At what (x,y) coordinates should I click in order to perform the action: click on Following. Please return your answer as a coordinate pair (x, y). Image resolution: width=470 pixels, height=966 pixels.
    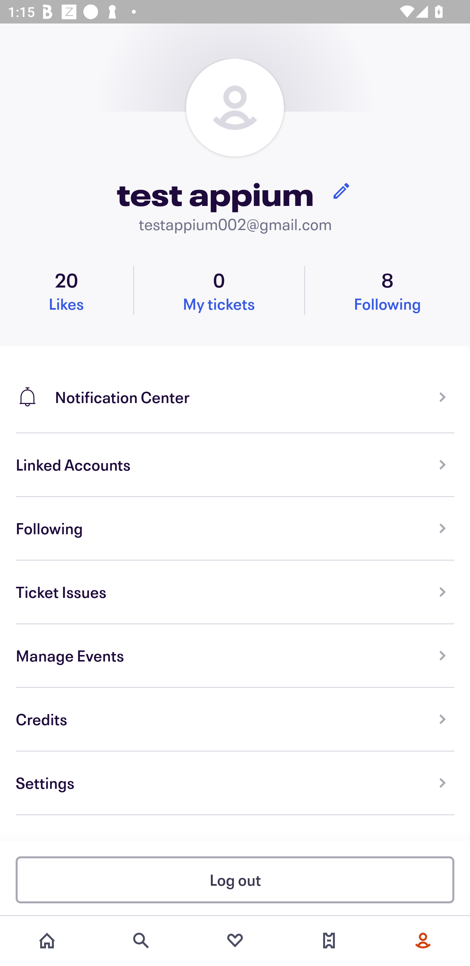
    Looking at the image, I should click on (235, 529).